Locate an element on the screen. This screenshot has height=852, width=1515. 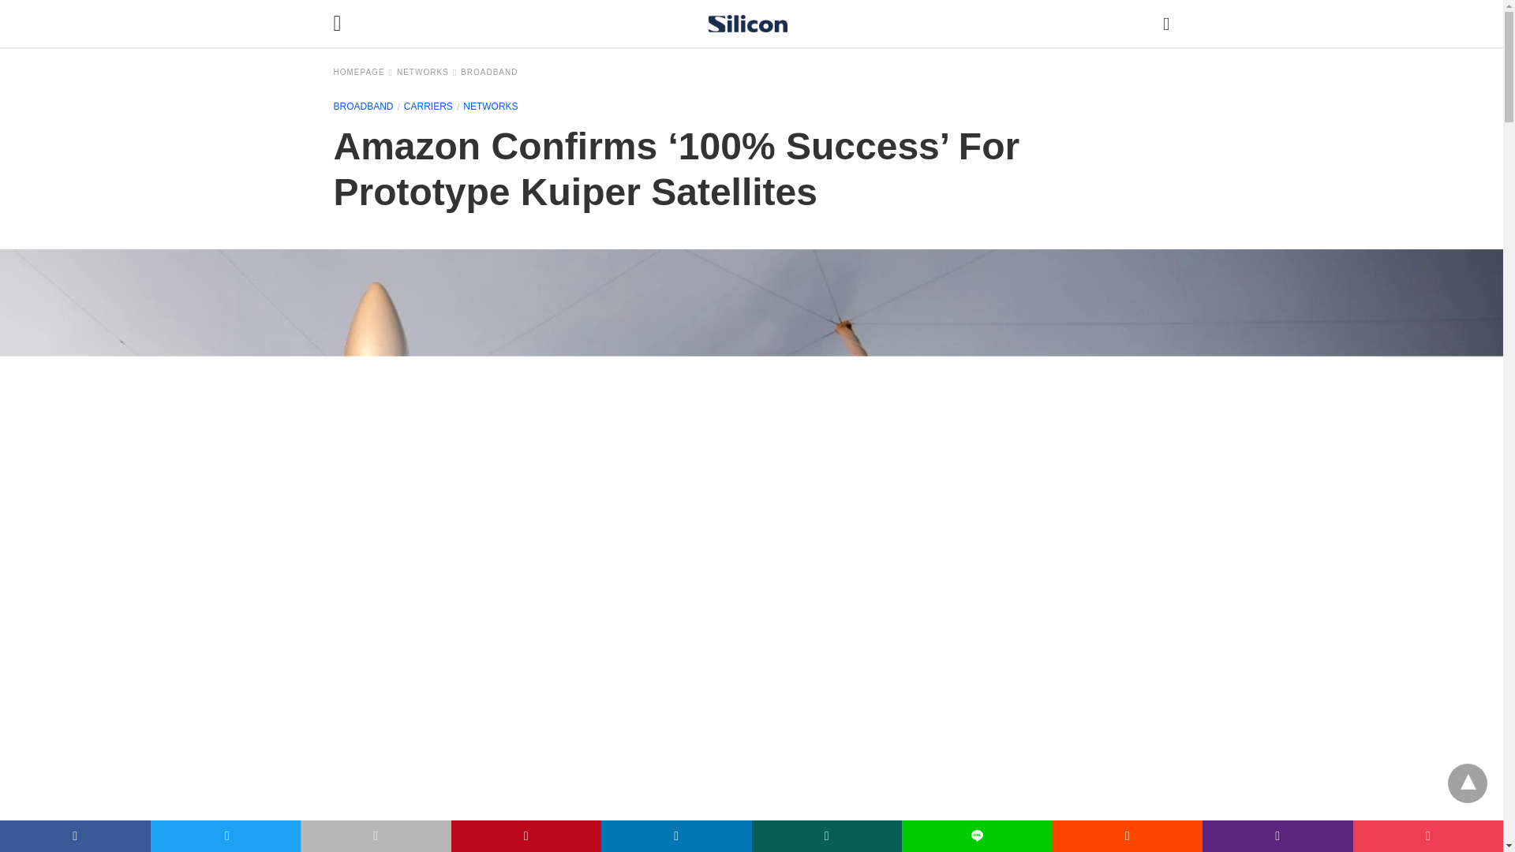
Networks is located at coordinates (427, 73).